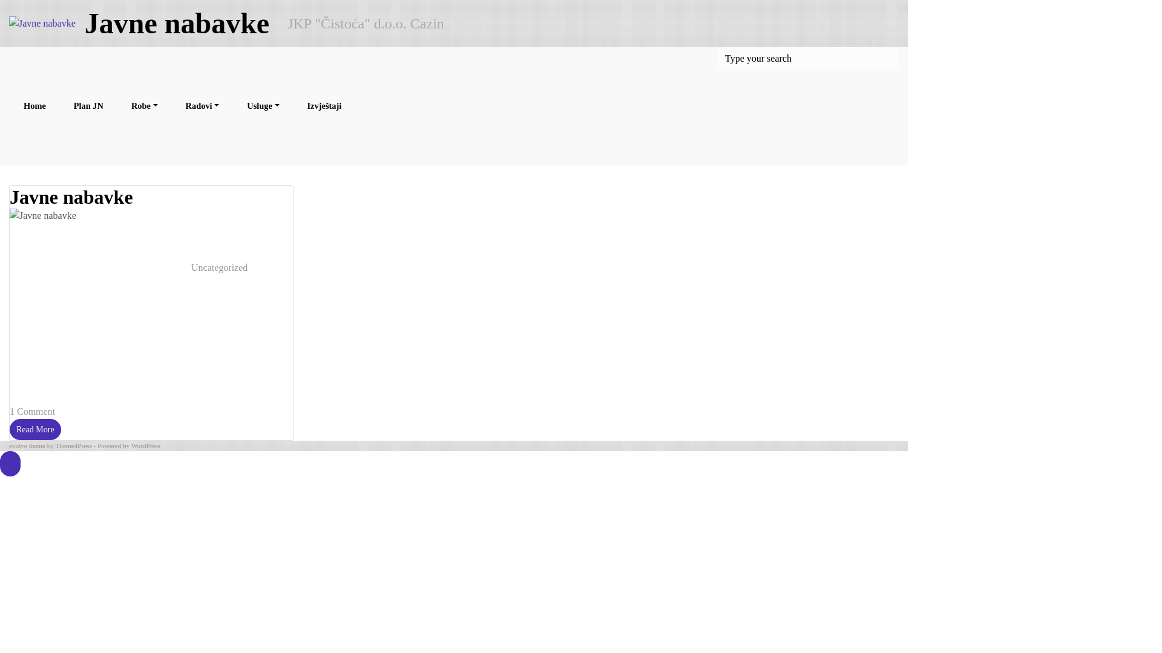  I want to click on 1 Comment, so click(33, 411).